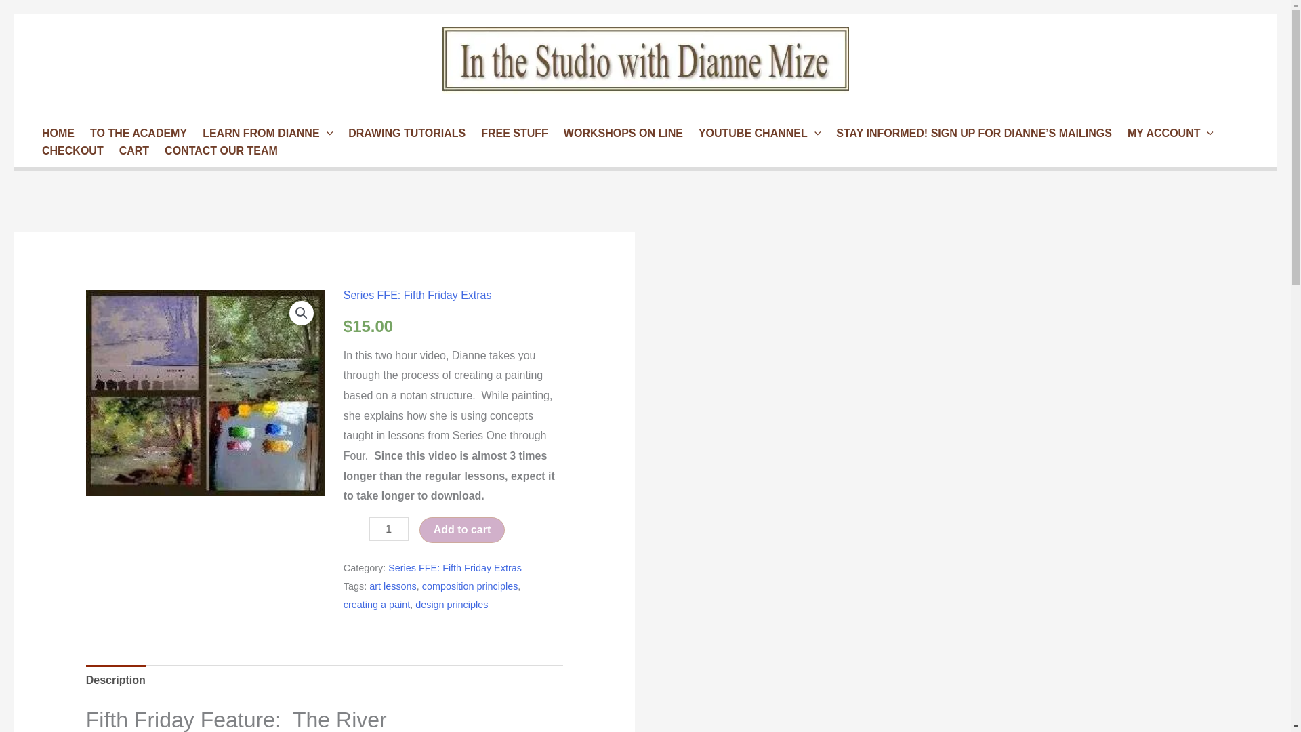 The width and height of the screenshot is (1301, 732). Describe the element at coordinates (389, 529) in the screenshot. I see `1` at that location.